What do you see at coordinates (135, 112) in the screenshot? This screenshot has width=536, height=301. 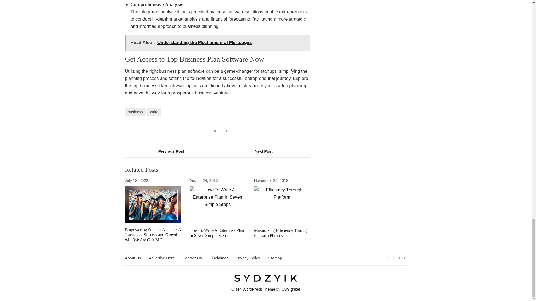 I see `business` at bounding box center [135, 112].